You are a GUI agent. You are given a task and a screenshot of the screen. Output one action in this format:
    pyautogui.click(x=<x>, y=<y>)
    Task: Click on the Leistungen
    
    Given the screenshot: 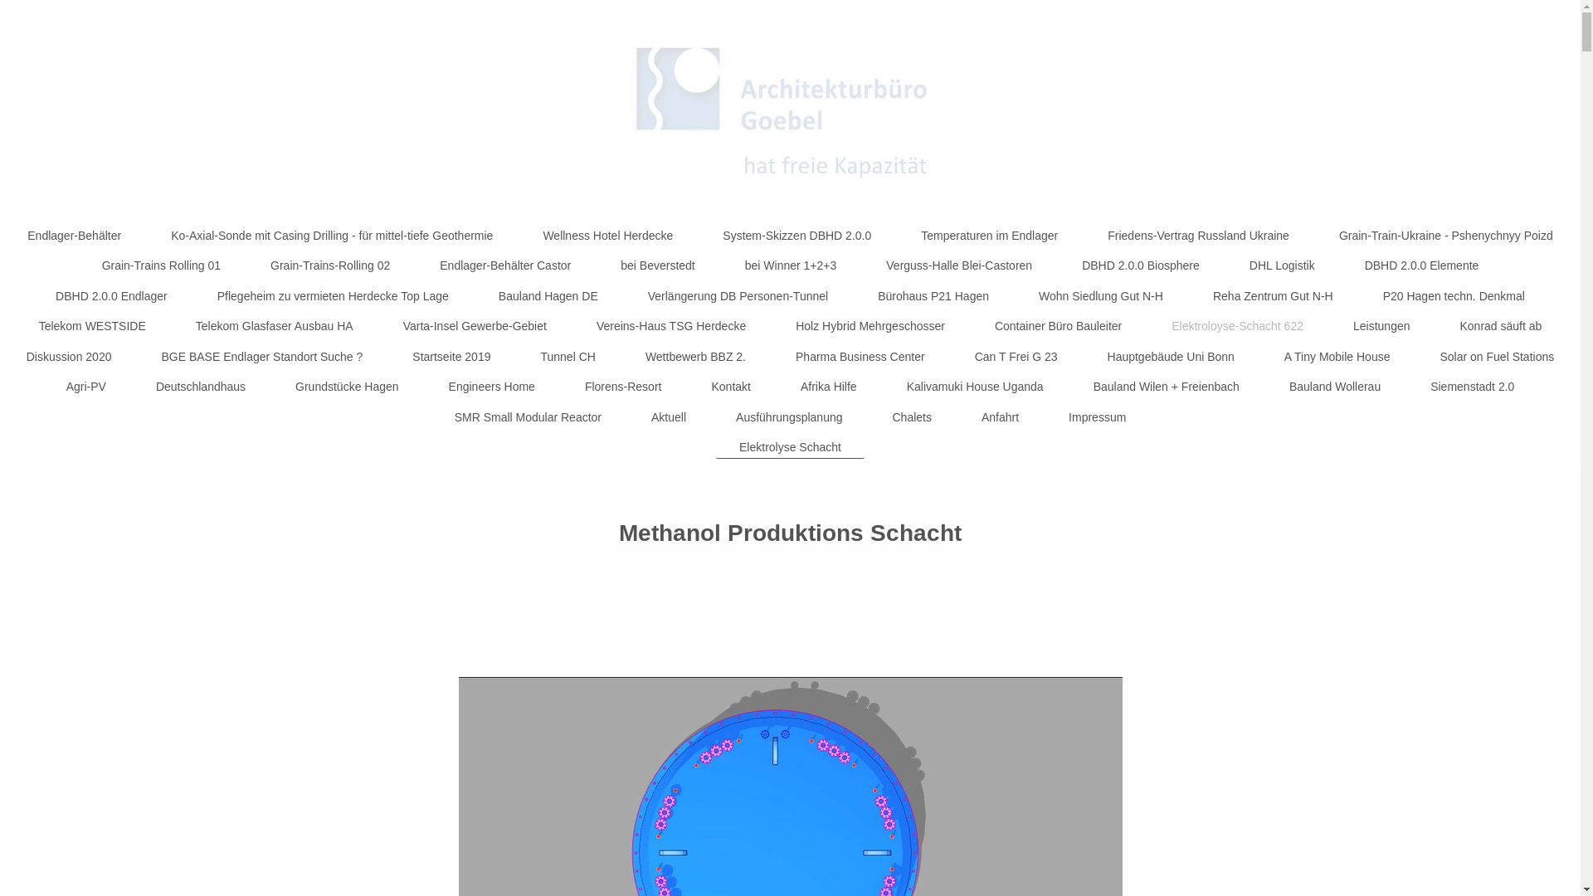 What is the action you would take?
    pyautogui.click(x=1382, y=326)
    